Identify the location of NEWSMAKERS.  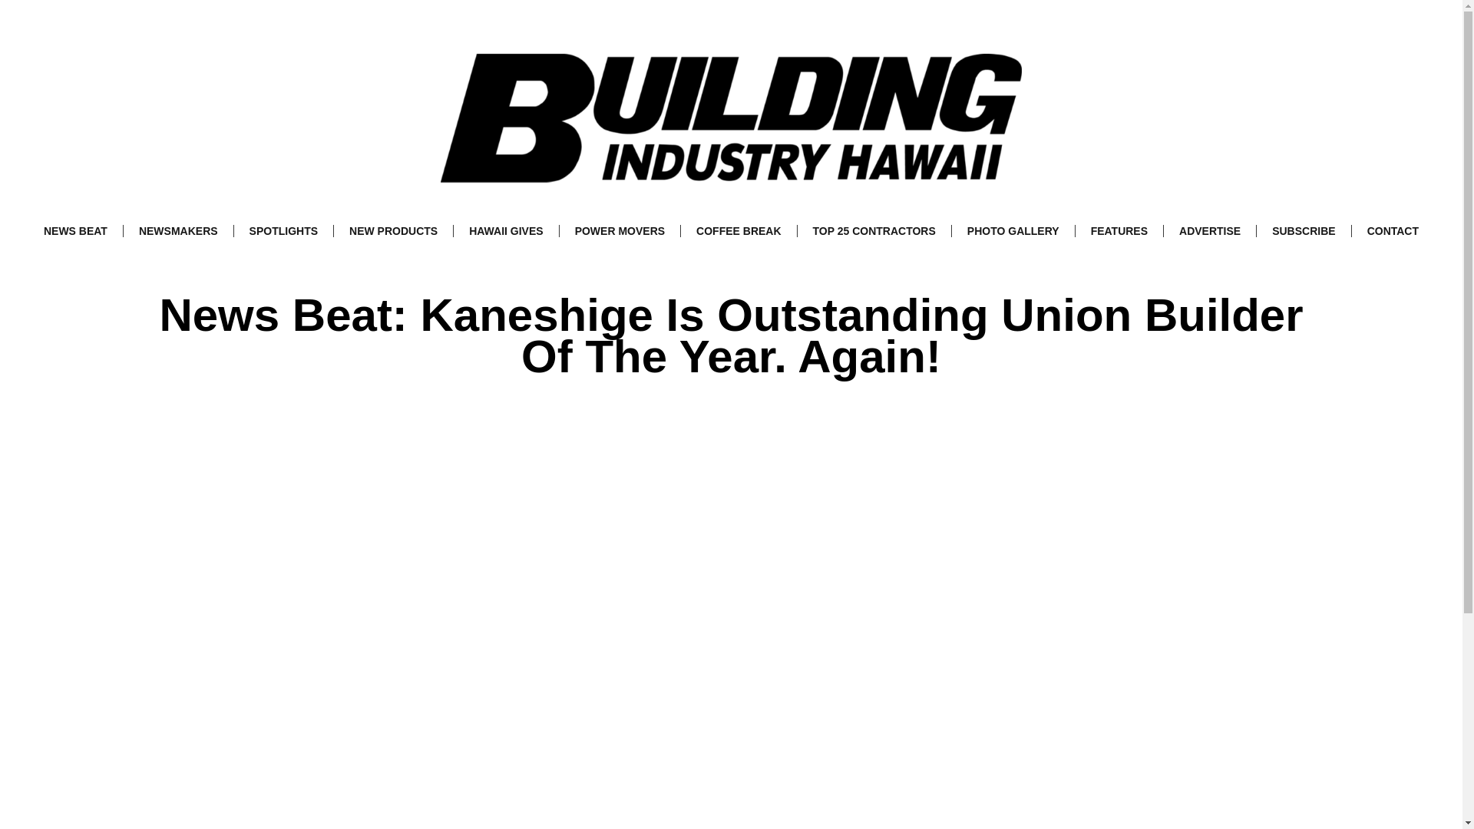
(178, 230).